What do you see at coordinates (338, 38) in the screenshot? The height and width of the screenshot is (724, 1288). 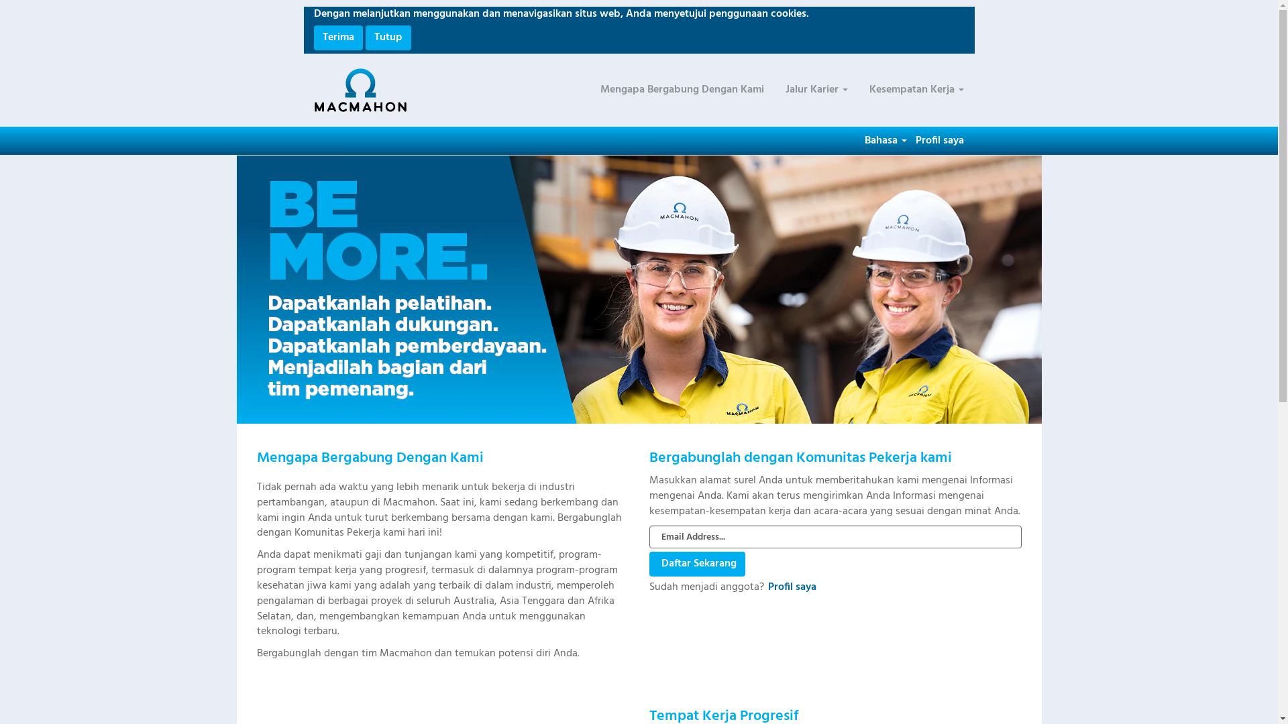 I see `Terima` at bounding box center [338, 38].